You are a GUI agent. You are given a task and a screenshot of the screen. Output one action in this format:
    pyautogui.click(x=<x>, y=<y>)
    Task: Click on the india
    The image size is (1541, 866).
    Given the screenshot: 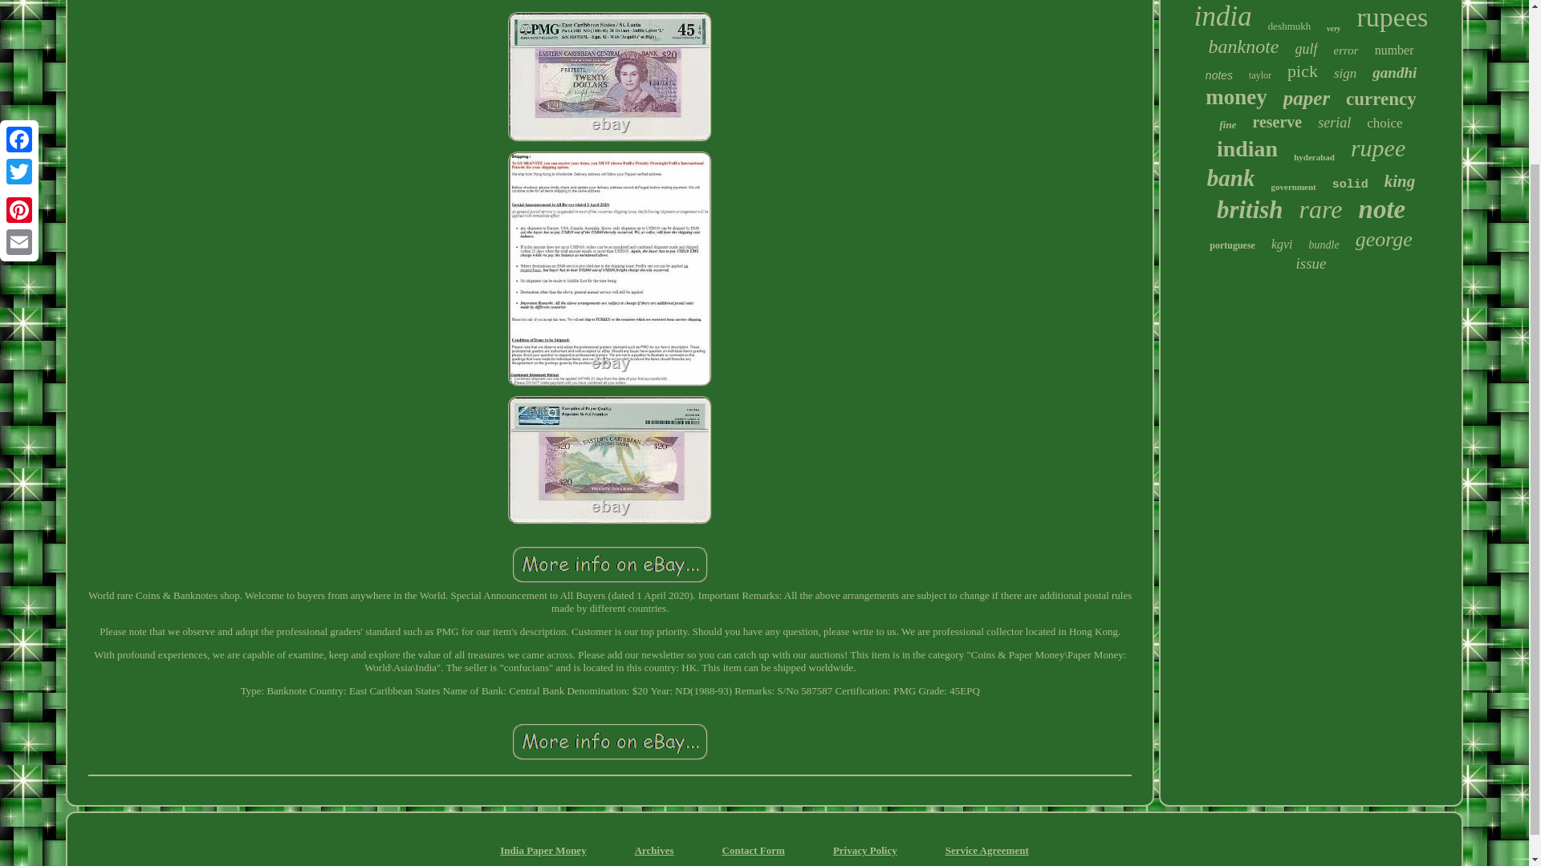 What is the action you would take?
    pyautogui.click(x=1223, y=17)
    